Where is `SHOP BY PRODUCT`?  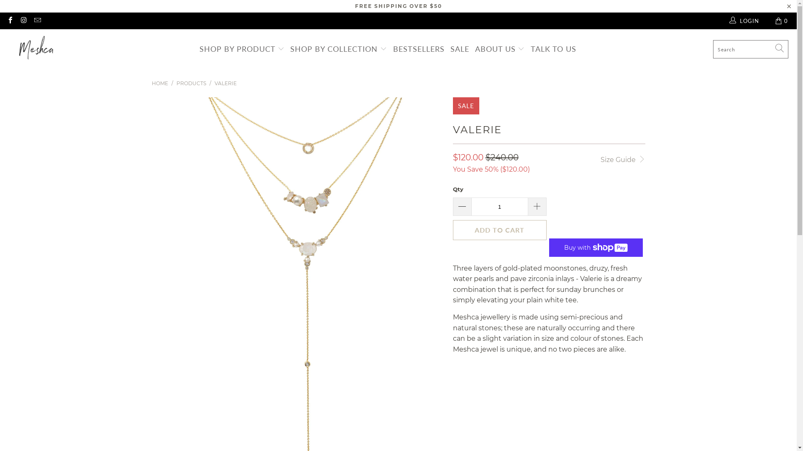 SHOP BY PRODUCT is located at coordinates (242, 49).